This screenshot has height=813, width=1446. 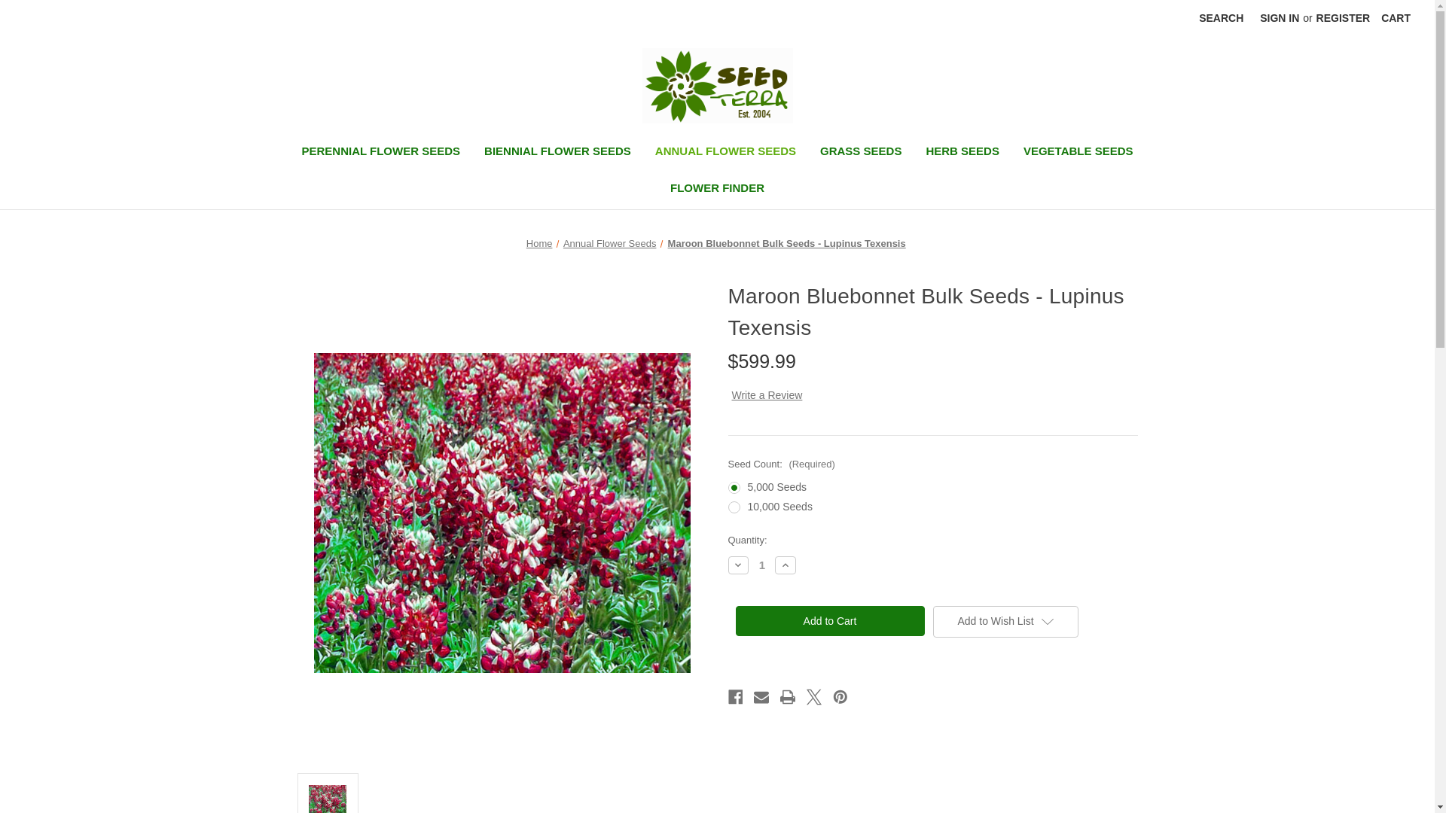 What do you see at coordinates (717, 190) in the screenshot?
I see `FLOWER FINDER` at bounding box center [717, 190].